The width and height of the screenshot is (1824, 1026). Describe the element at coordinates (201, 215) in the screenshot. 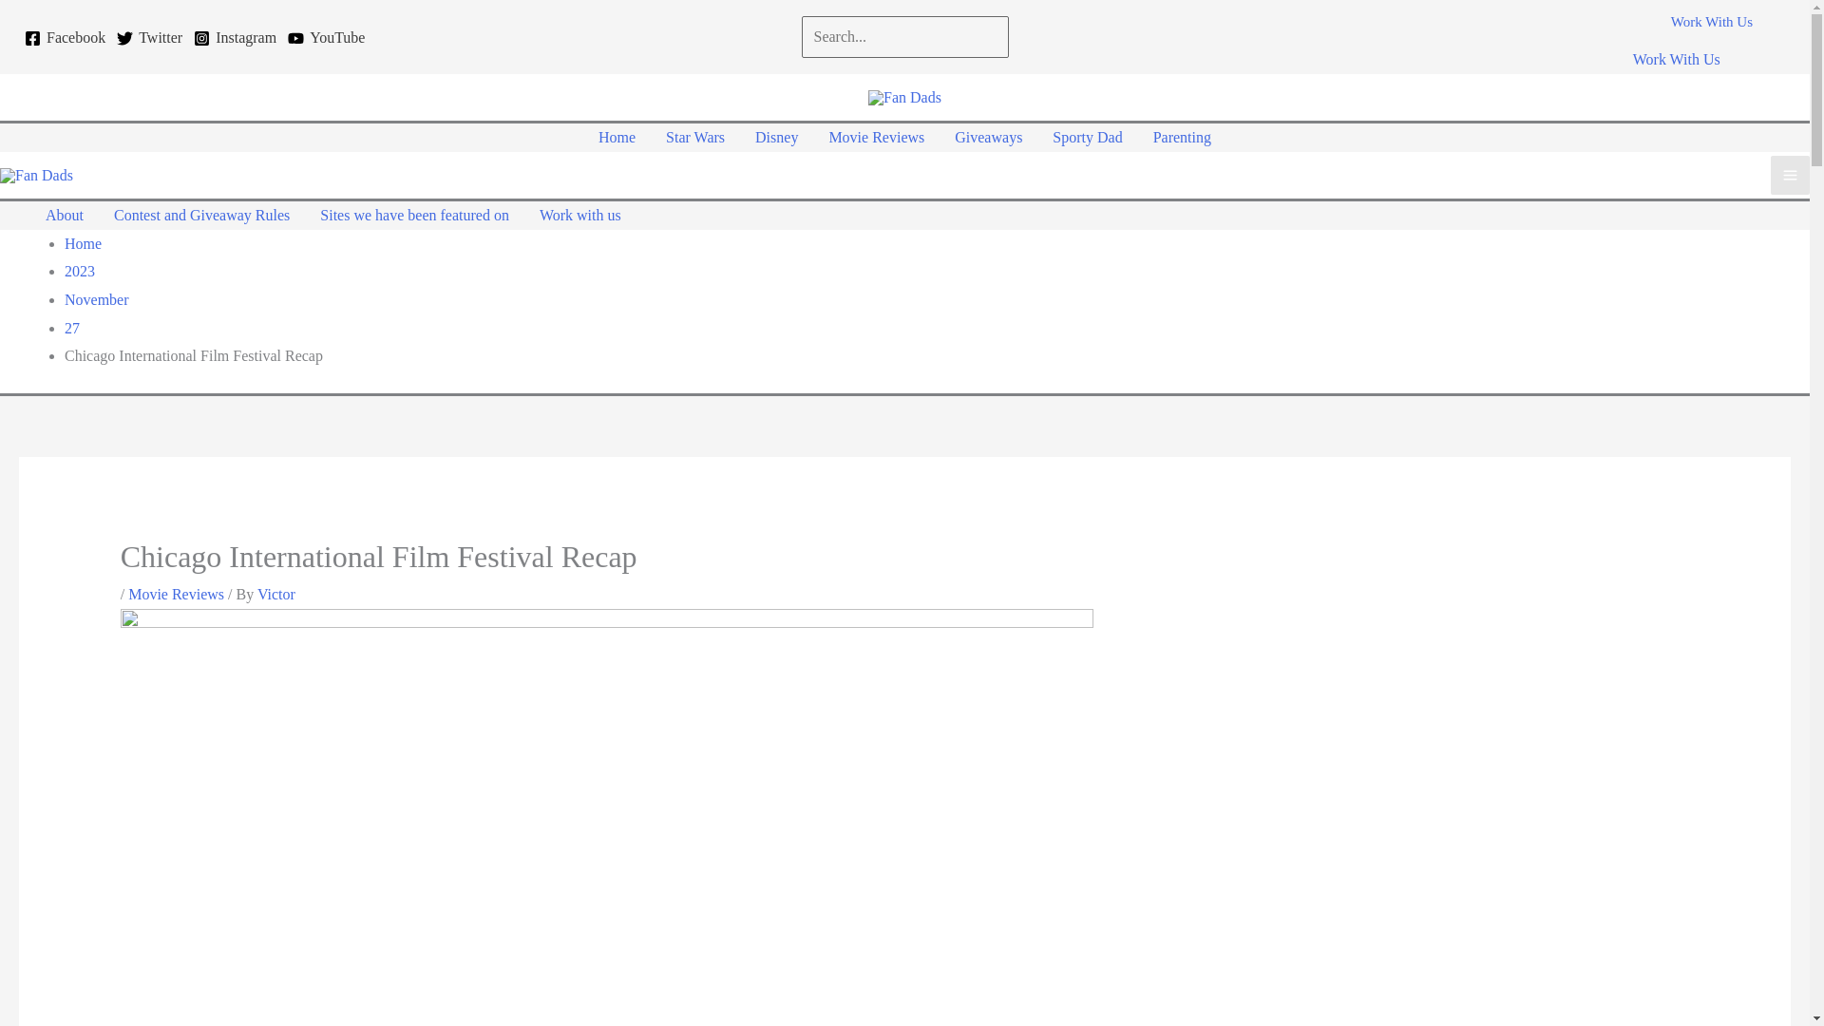

I see `Contest and Giveaway Rules` at that location.